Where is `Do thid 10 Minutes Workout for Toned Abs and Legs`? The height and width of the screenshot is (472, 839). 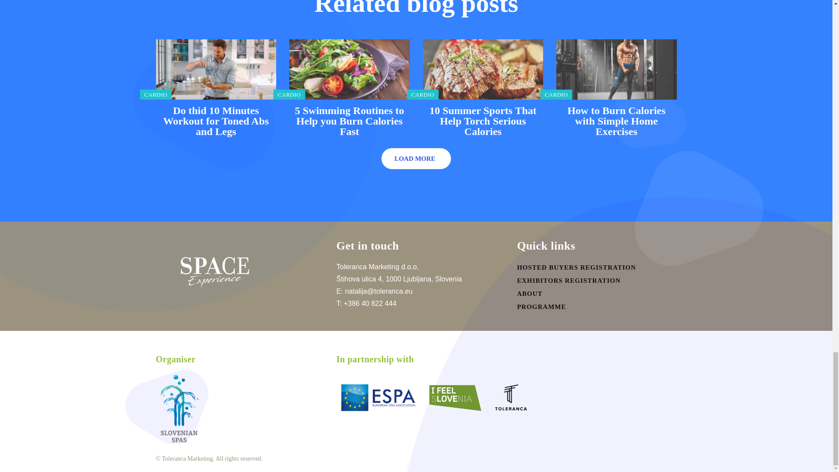
Do thid 10 Minutes Workout for Toned Abs and Legs is located at coordinates (215, 69).